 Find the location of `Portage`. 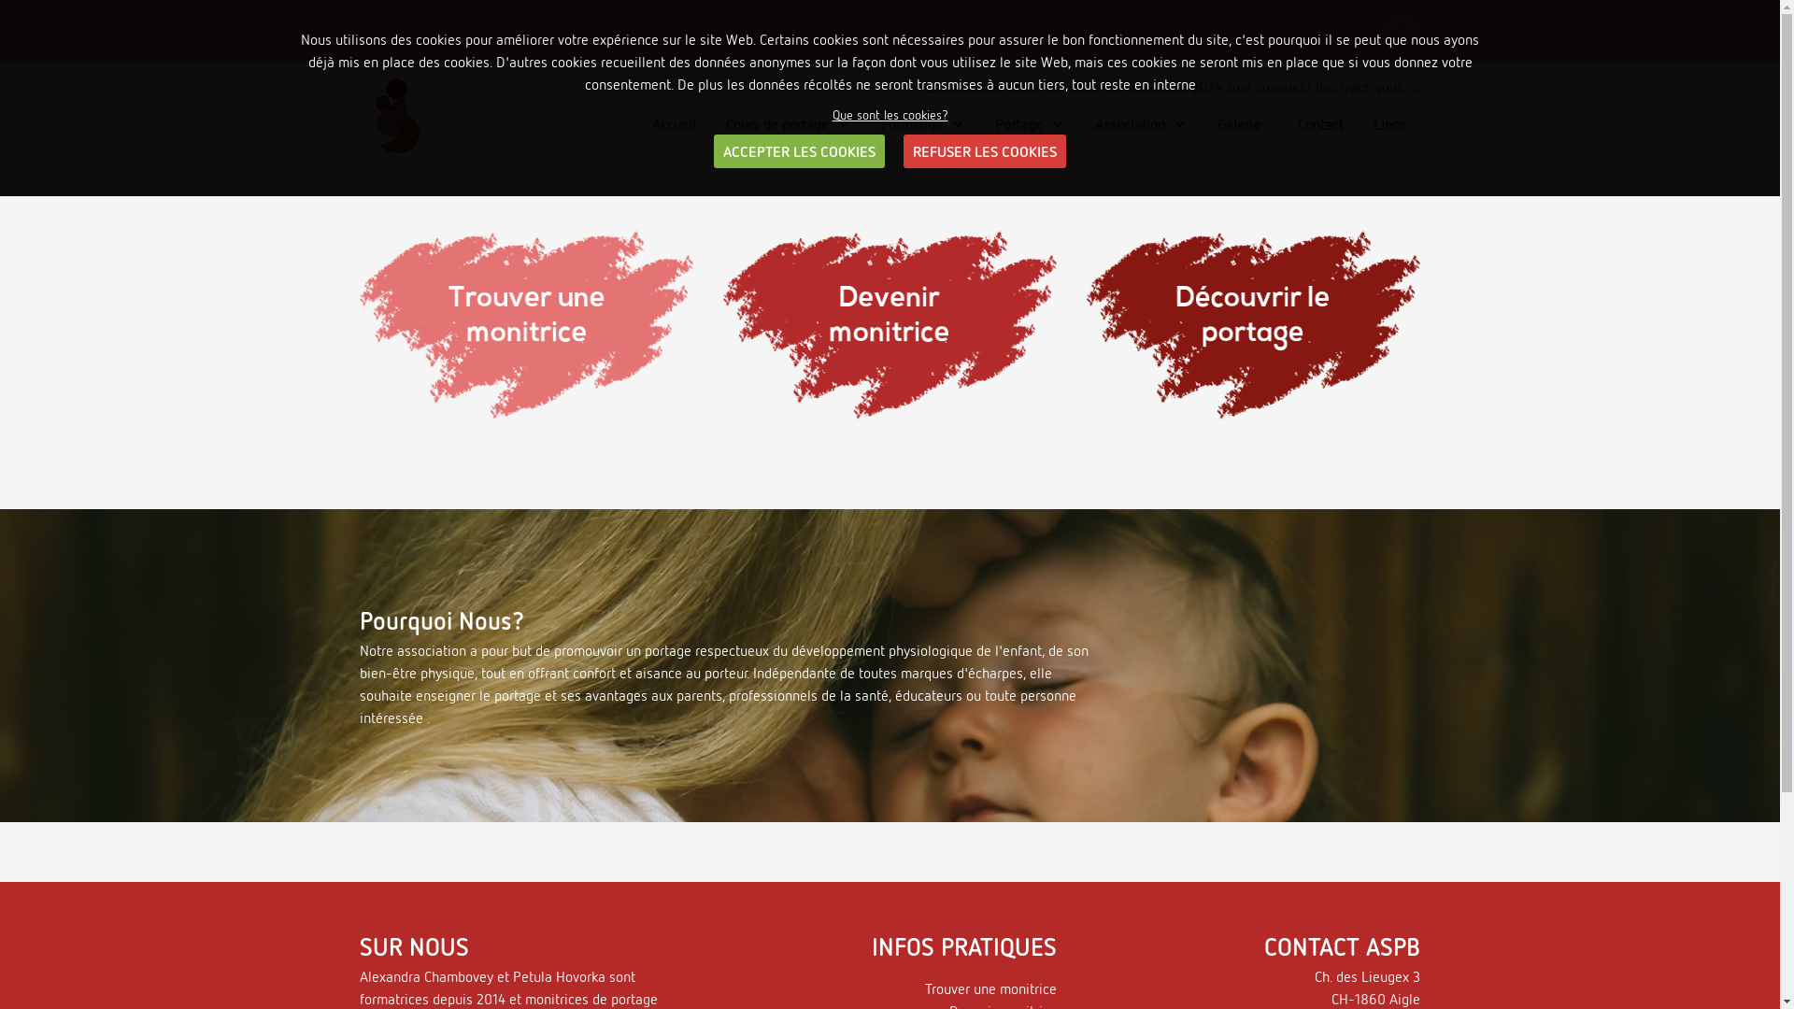

Portage is located at coordinates (1030, 124).